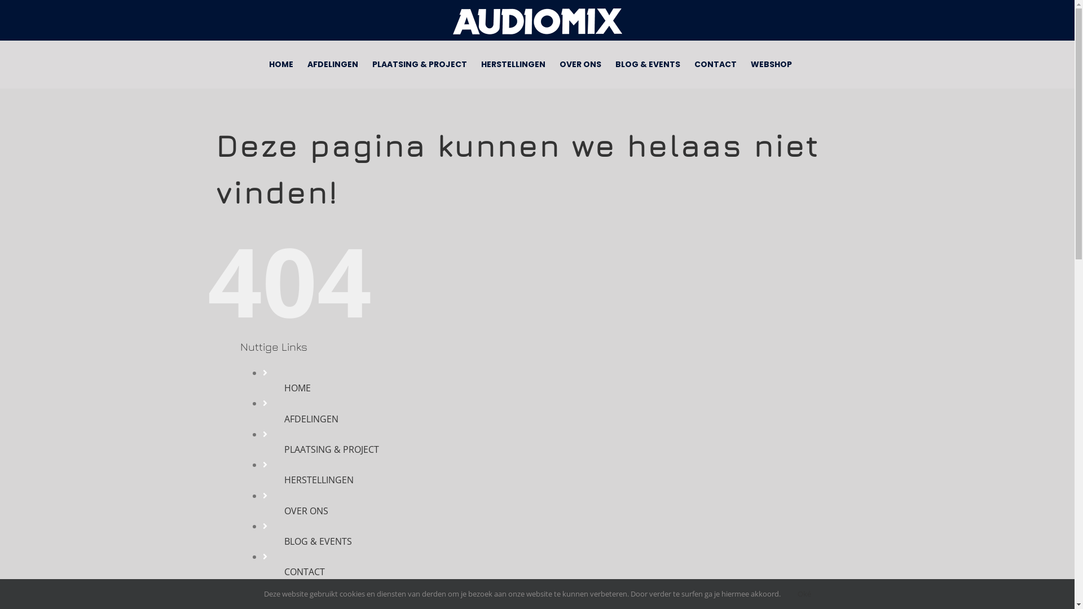  I want to click on CONTACT, so click(715, 64).